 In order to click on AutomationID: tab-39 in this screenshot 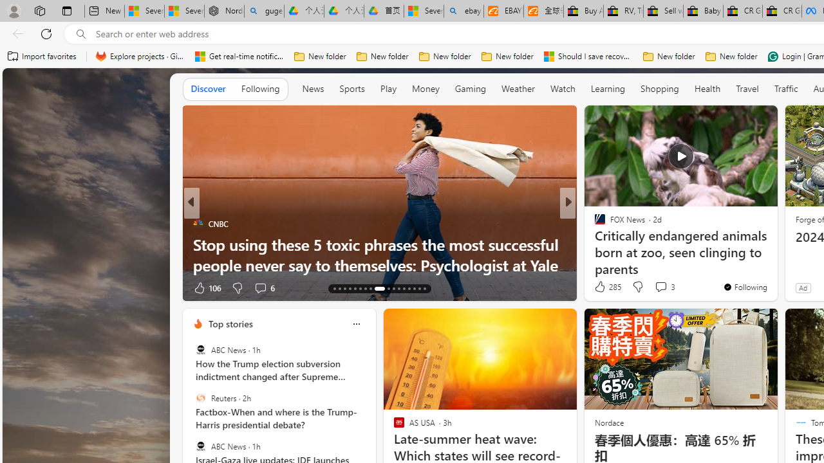, I will do `click(409, 288)`.